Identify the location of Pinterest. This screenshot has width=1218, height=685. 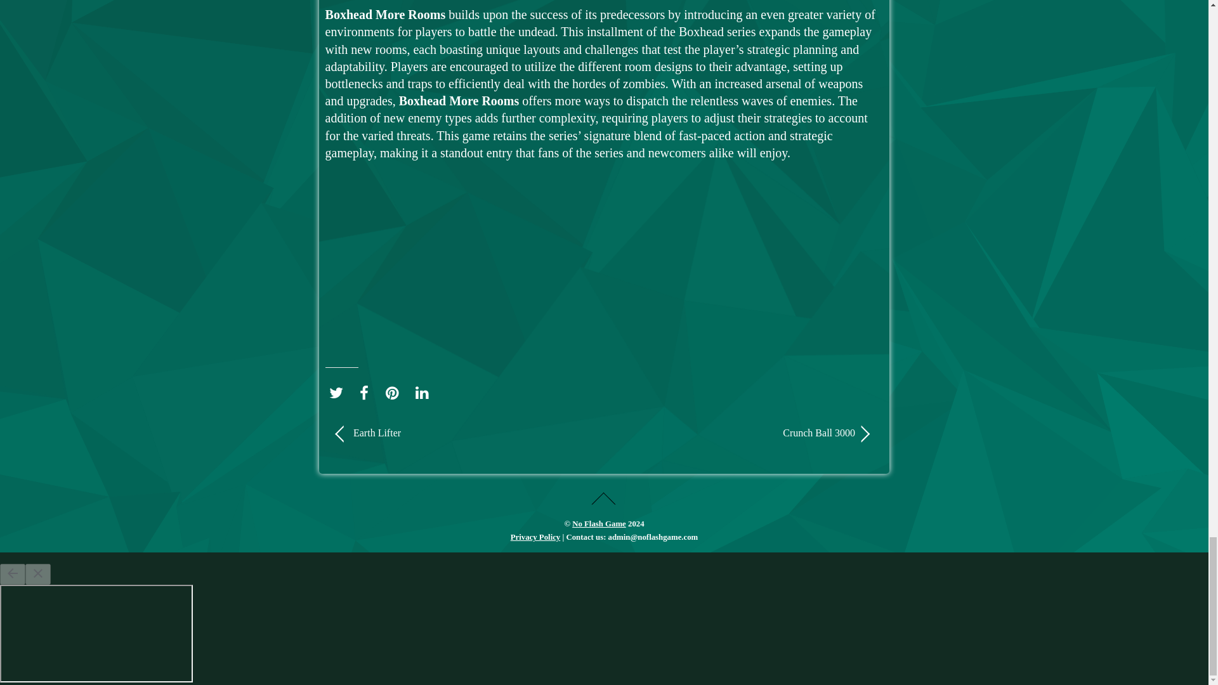
(396, 393).